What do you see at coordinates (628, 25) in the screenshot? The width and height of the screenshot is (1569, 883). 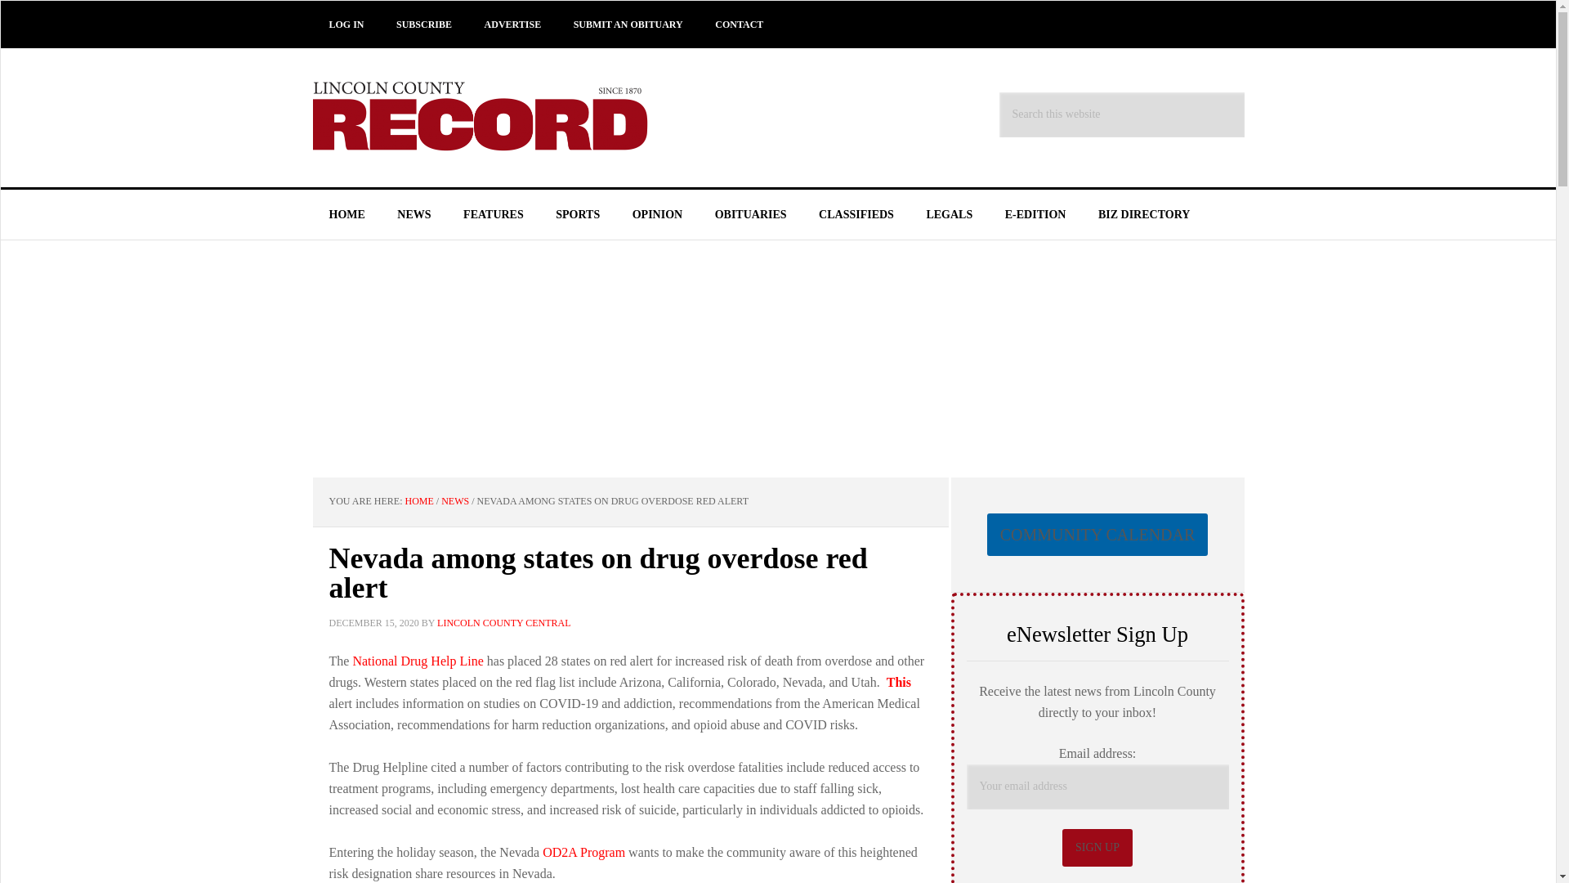 I see `SUBMIT AN OBITUARY` at bounding box center [628, 25].